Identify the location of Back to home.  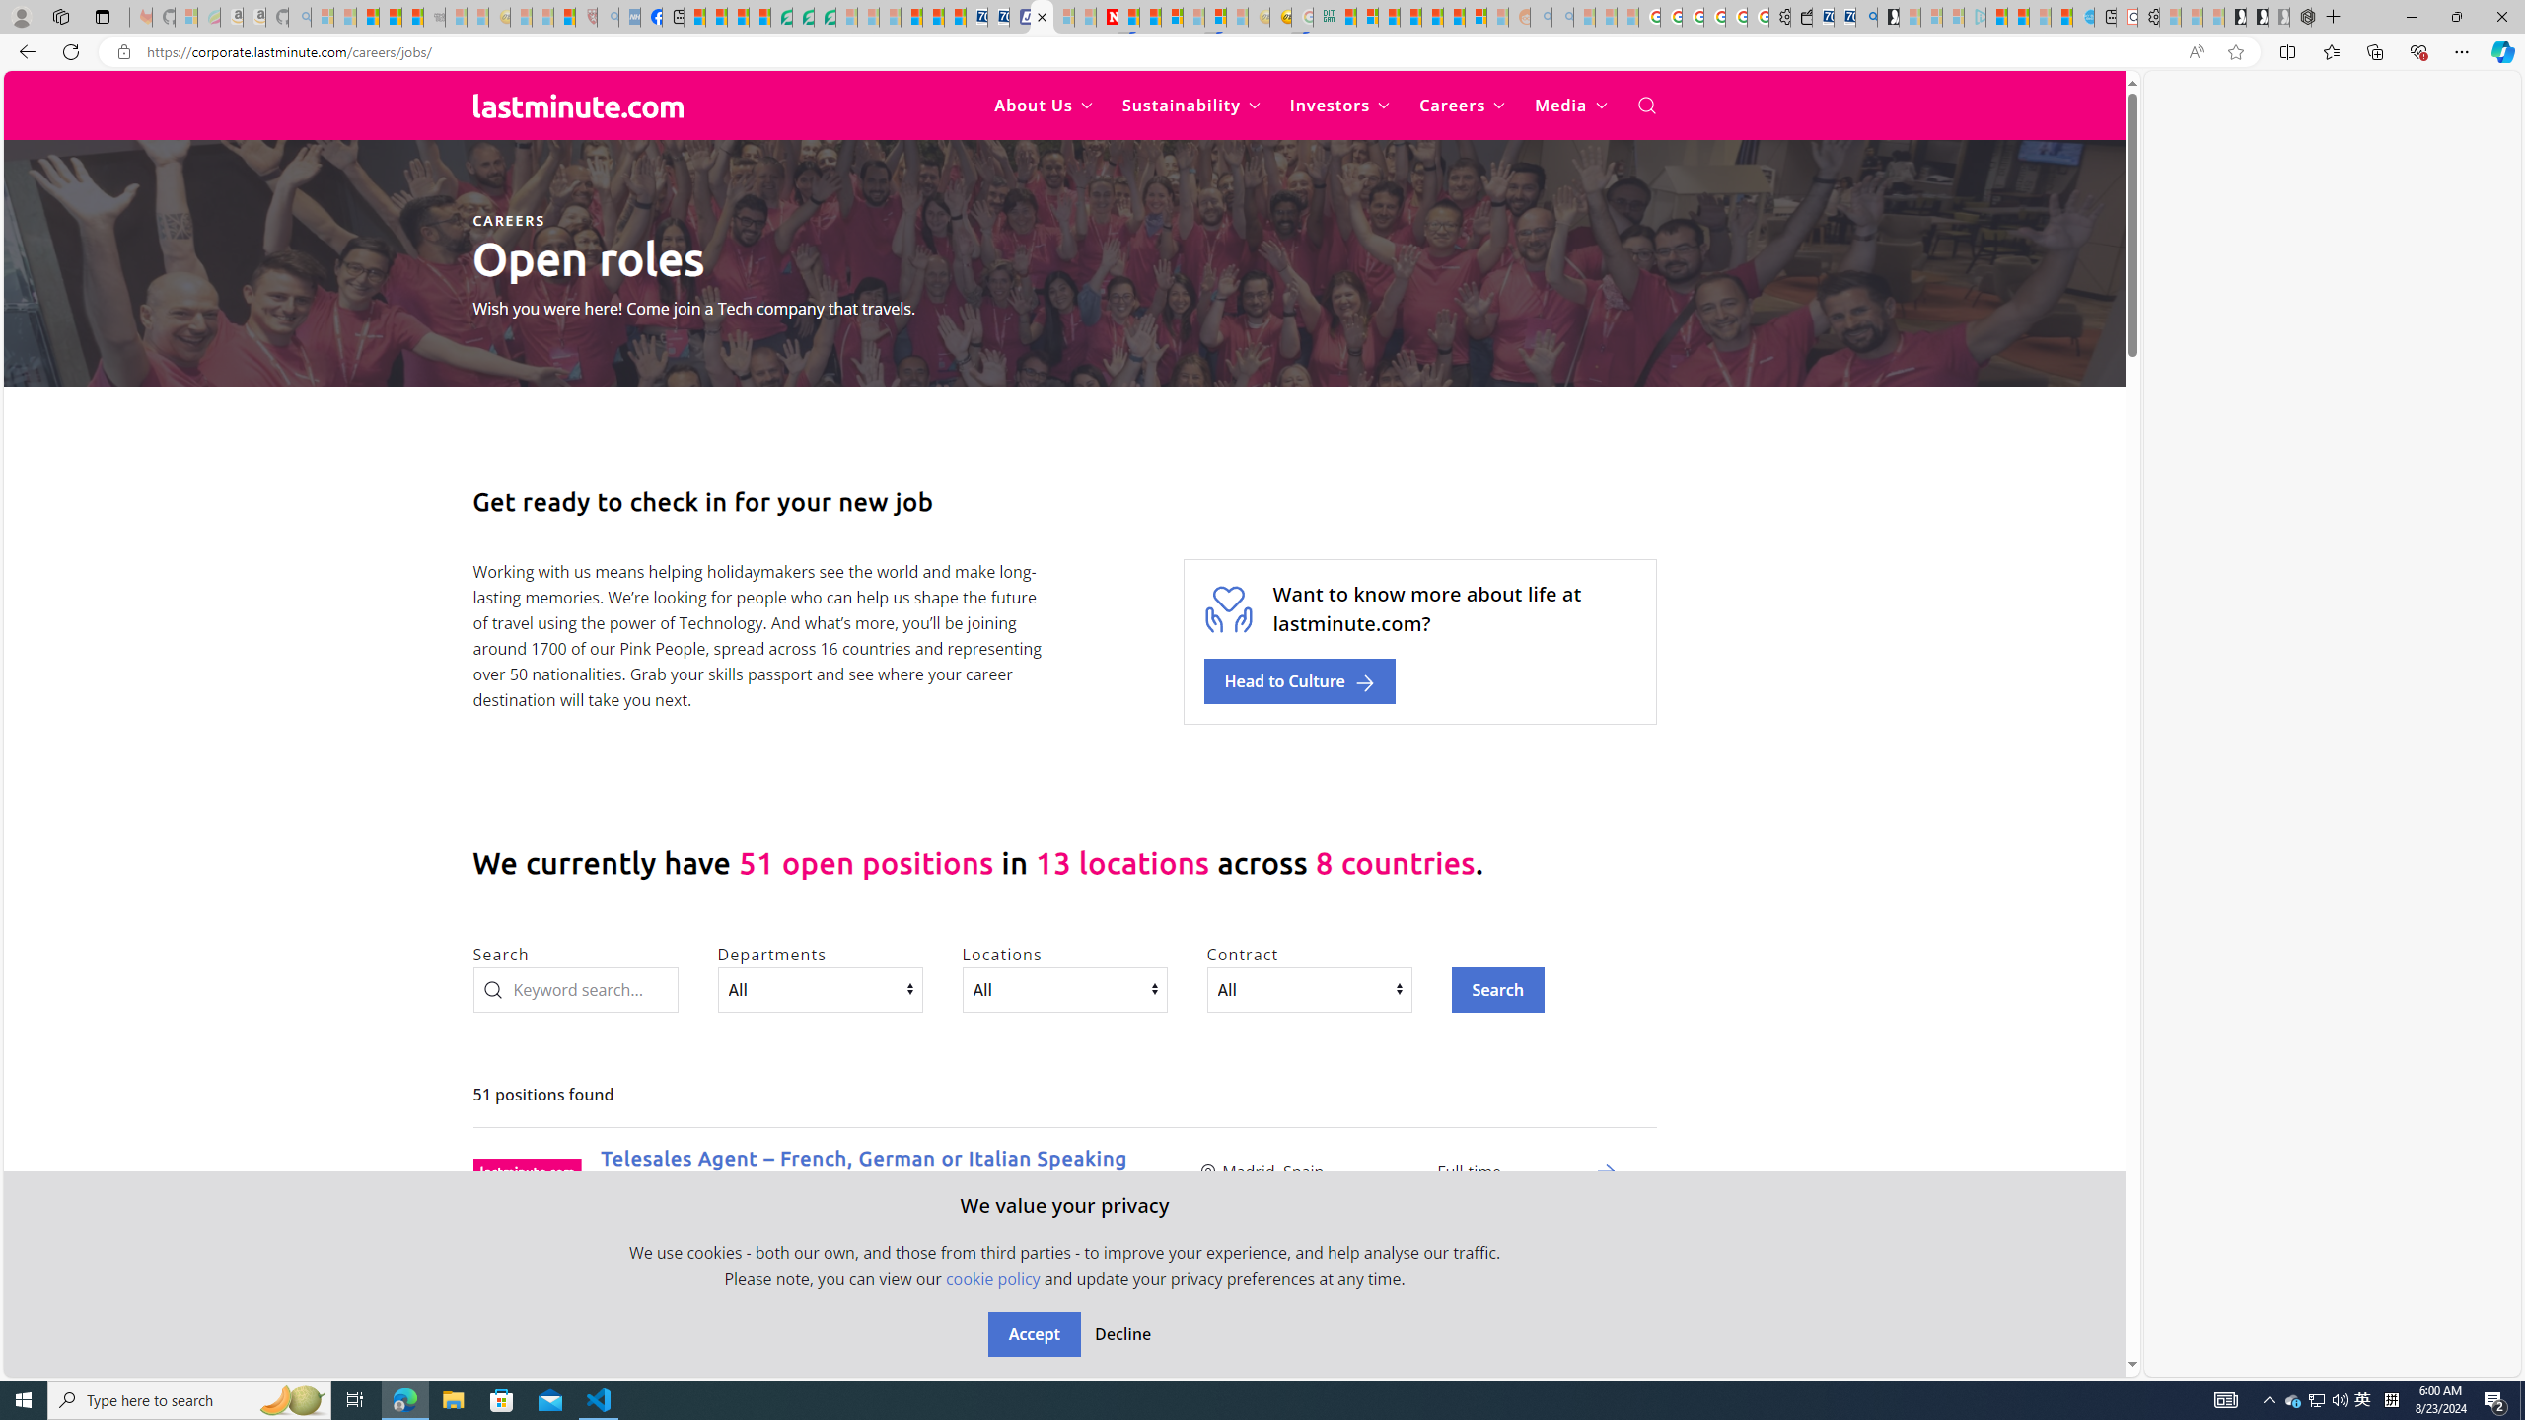
(578, 106).